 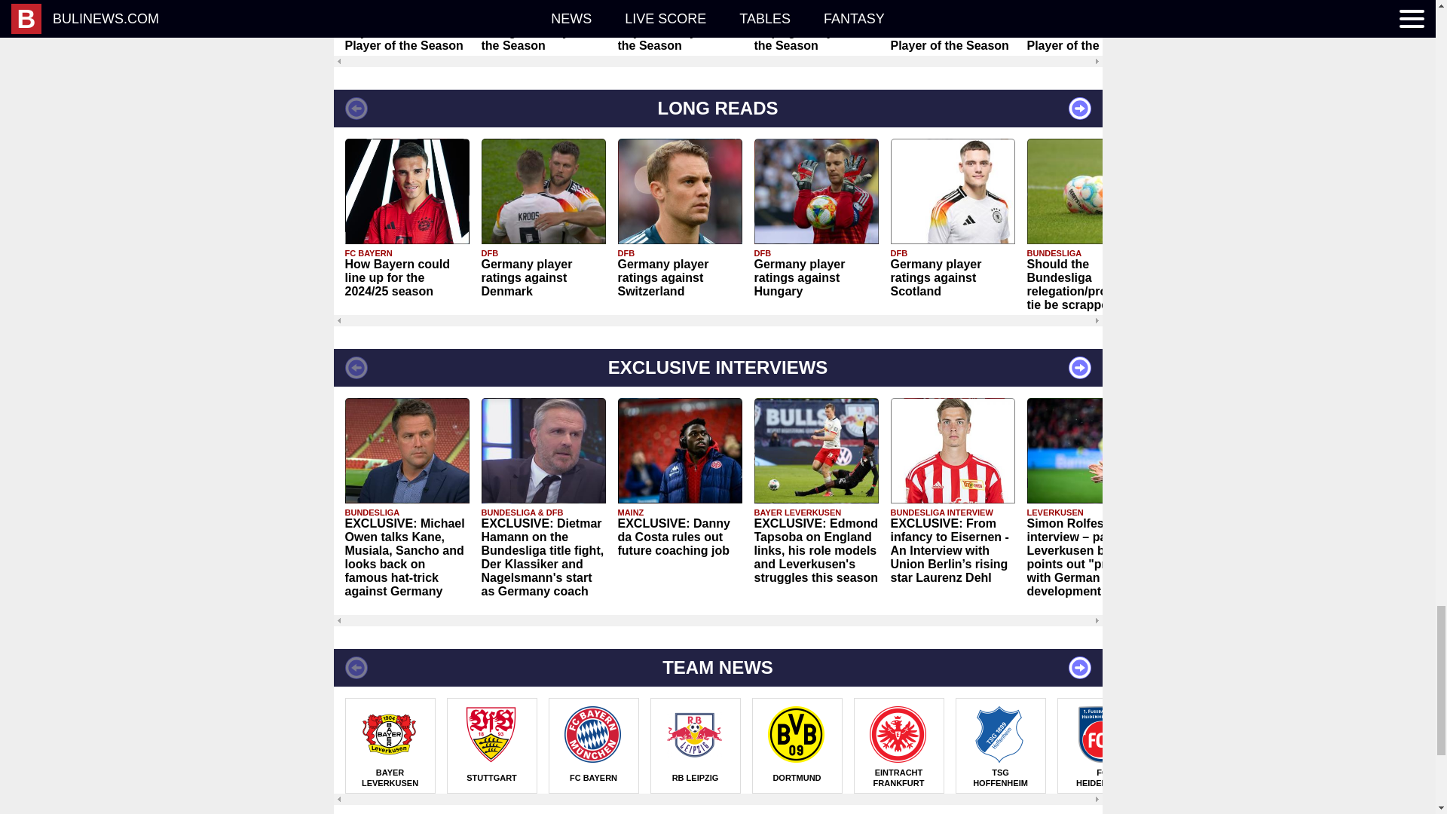 What do you see at coordinates (717, 368) in the screenshot?
I see `EXCLUSIVE INTERVIEWS` at bounding box center [717, 368].